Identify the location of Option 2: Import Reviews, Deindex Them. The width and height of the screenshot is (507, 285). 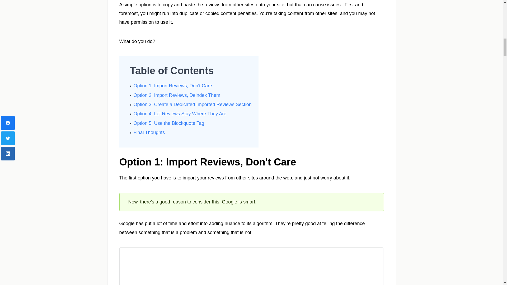
(177, 95).